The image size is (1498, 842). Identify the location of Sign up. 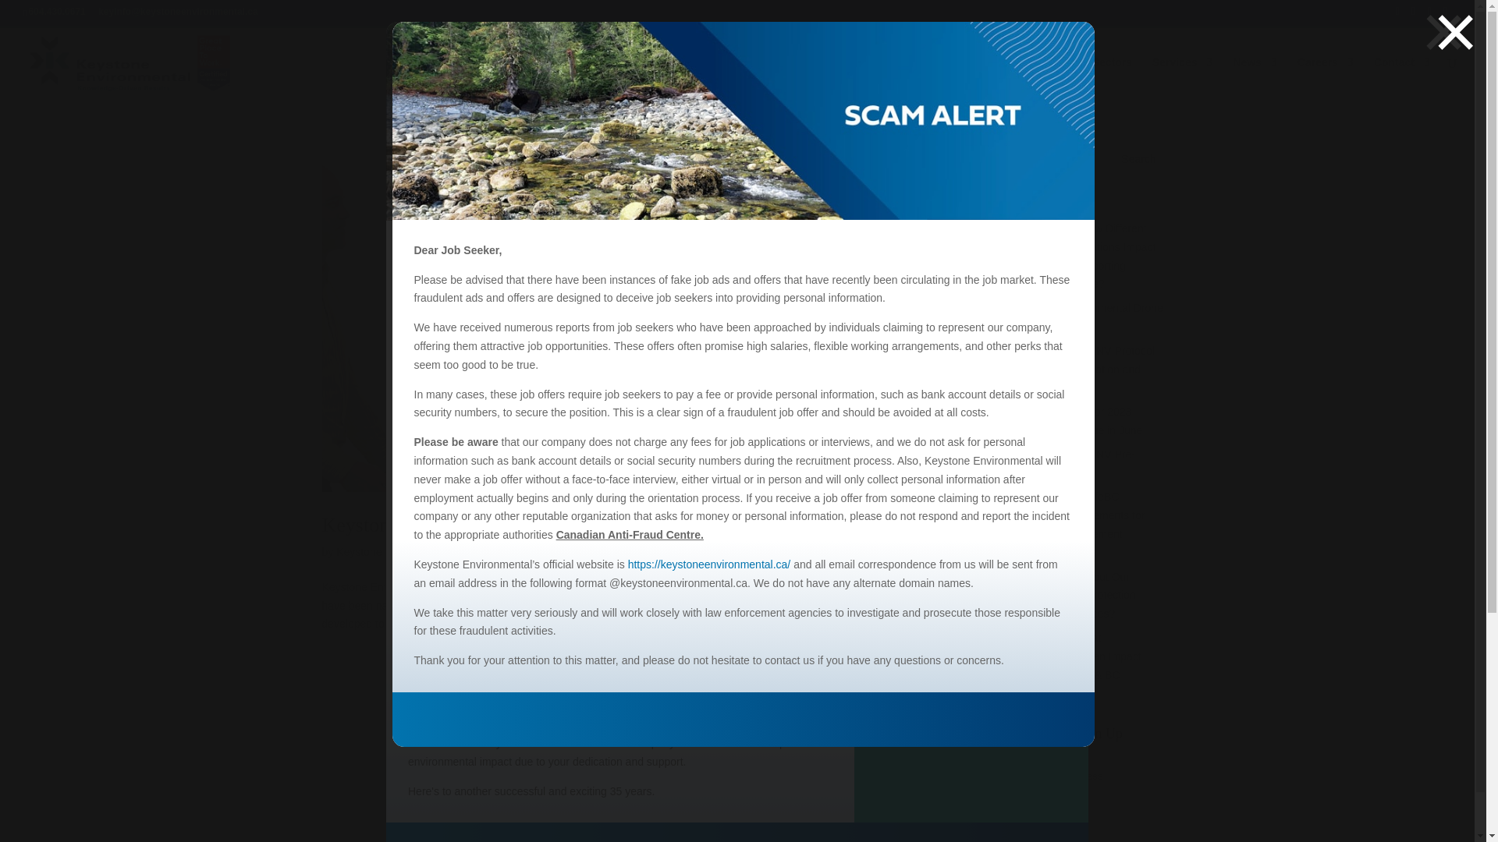
(1035, 805).